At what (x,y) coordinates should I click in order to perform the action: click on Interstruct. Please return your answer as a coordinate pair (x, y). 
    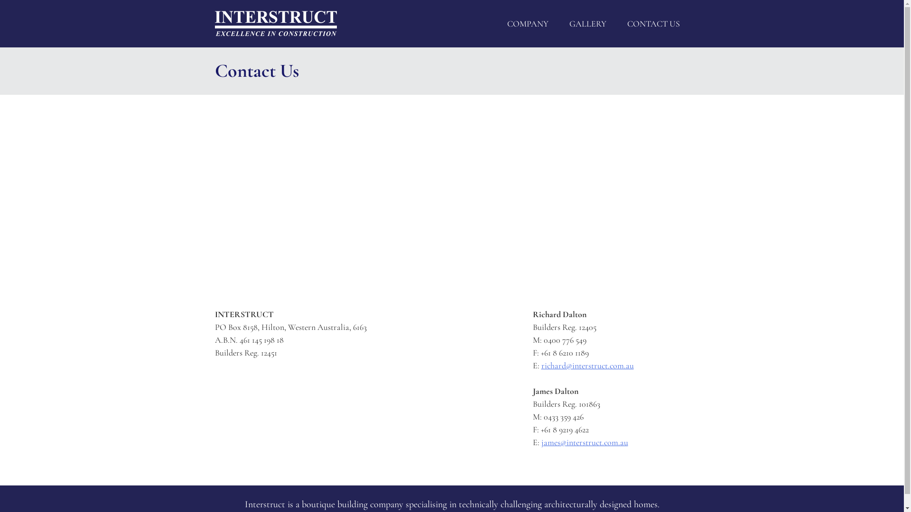
    Looking at the image, I should click on (275, 24).